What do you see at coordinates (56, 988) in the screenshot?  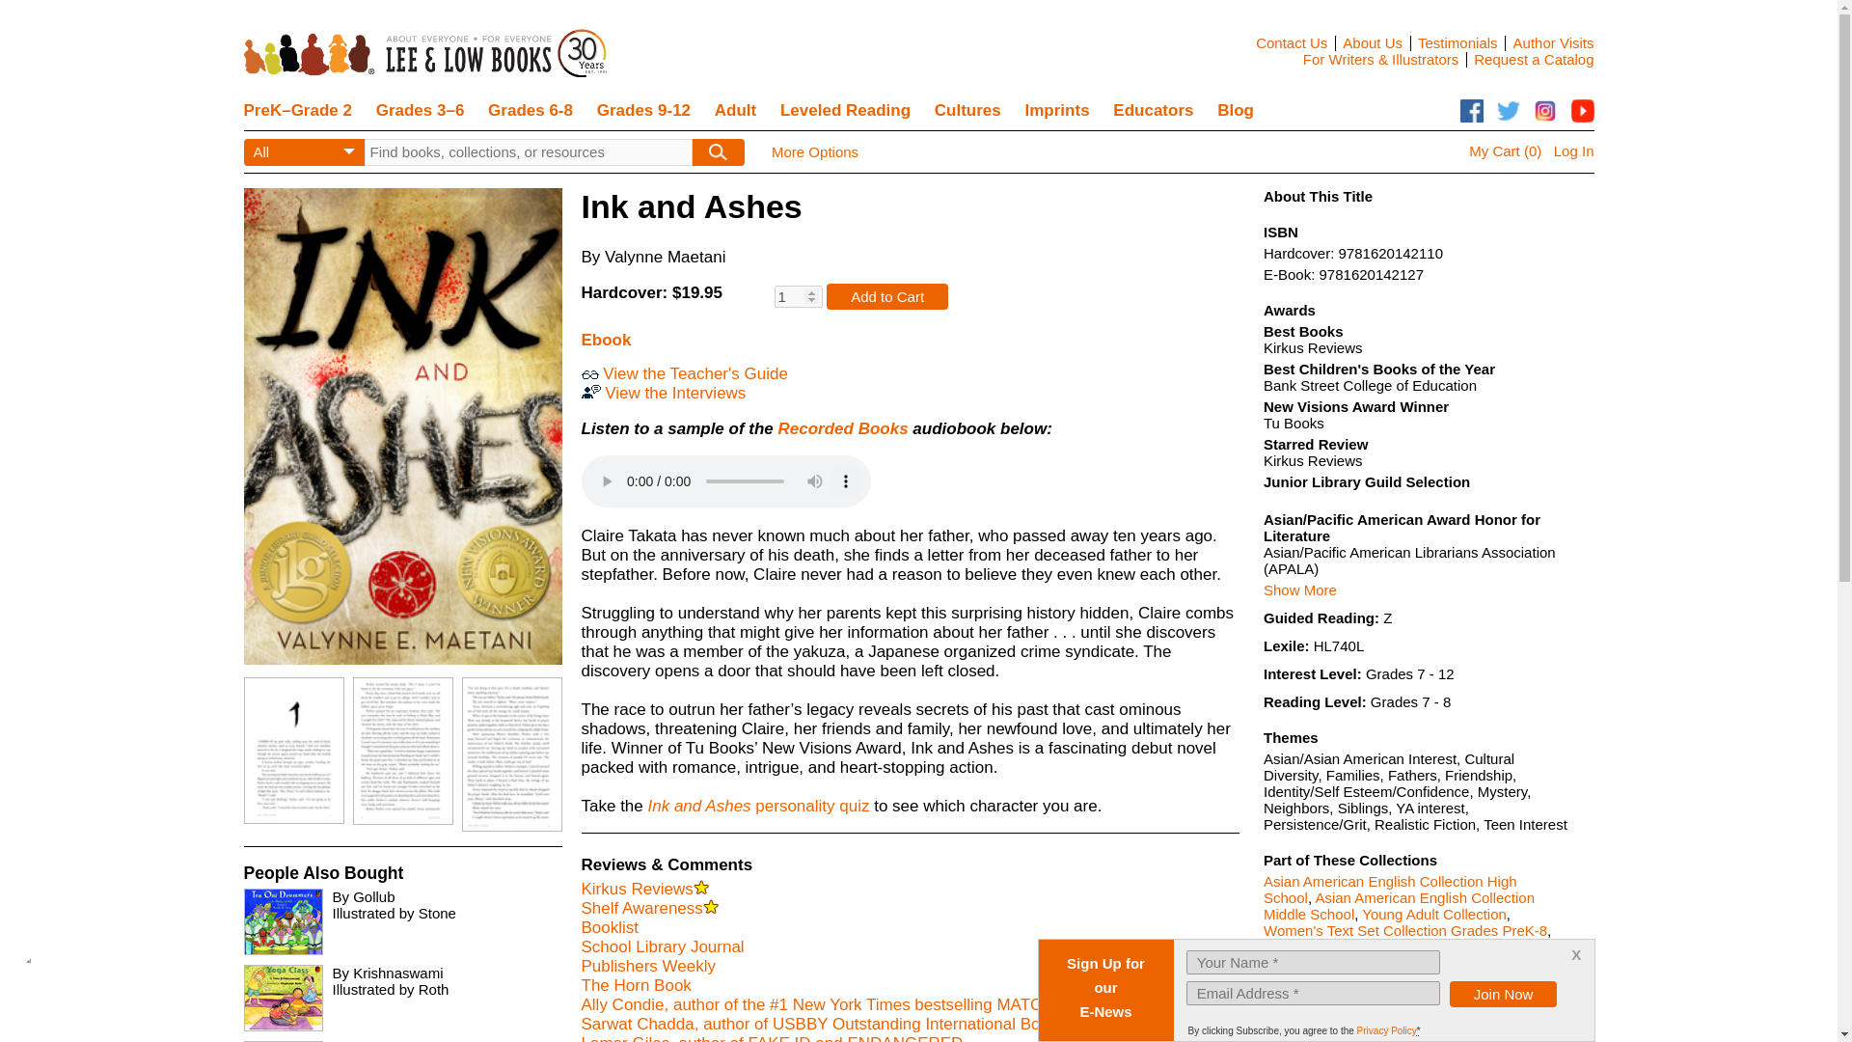 I see `Accessibility Menu` at bounding box center [56, 988].